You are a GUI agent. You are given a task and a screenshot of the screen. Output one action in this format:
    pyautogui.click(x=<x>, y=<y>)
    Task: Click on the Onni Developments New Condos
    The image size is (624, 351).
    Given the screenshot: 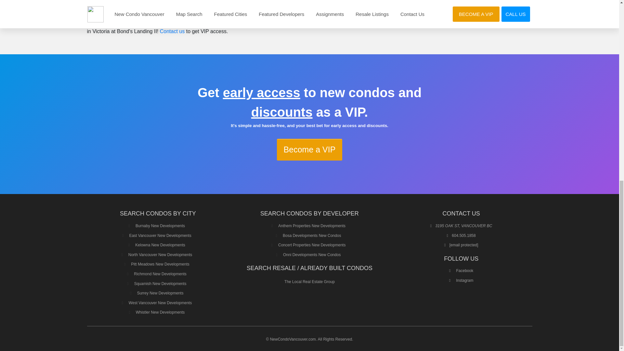 What is the action you would take?
    pyautogui.click(x=312, y=254)
    